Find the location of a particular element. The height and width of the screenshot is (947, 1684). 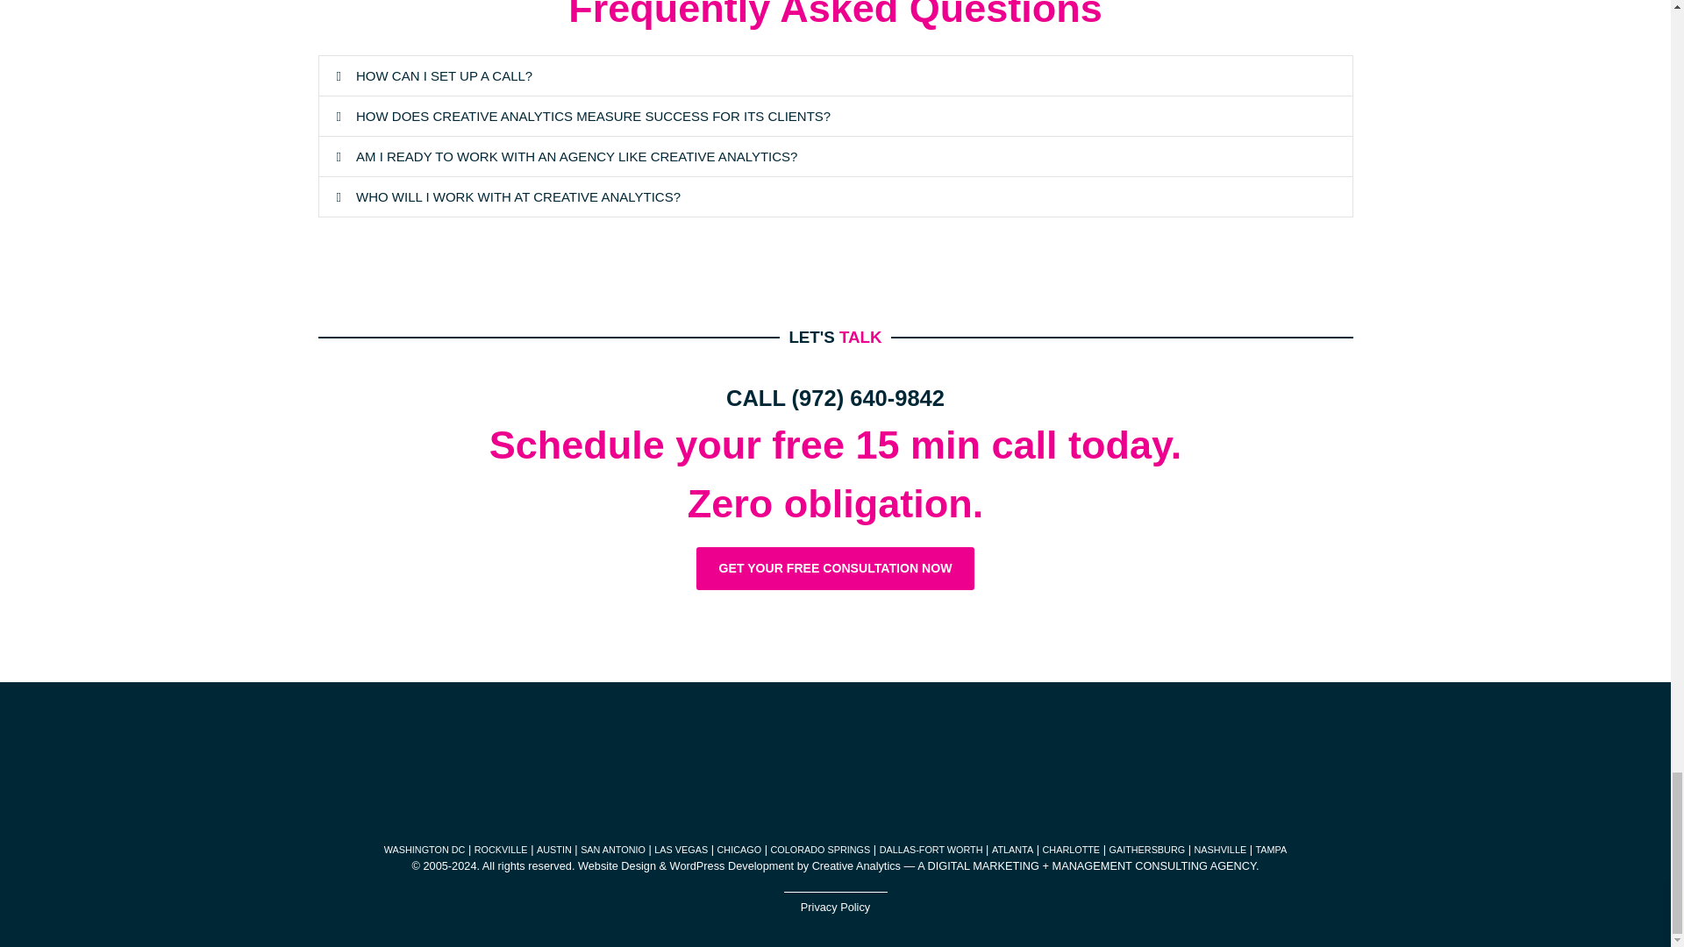

GAITHERSBURG is located at coordinates (1146, 850).